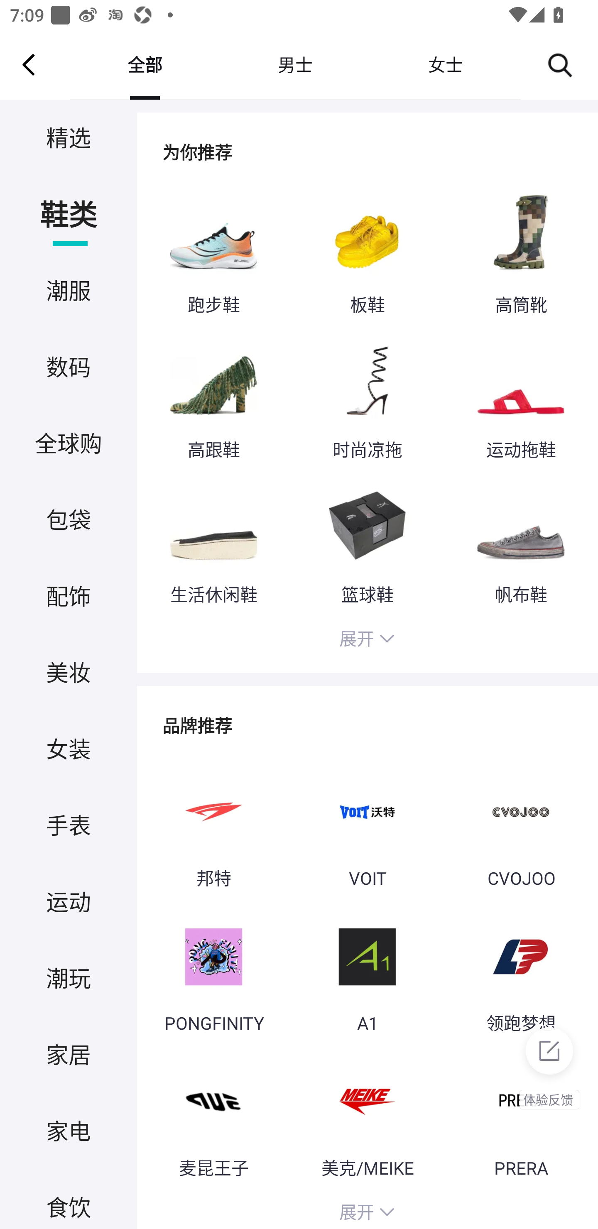 This screenshot has width=598, height=1229. Describe the element at coordinates (521, 400) in the screenshot. I see `运动拖鞋` at that location.